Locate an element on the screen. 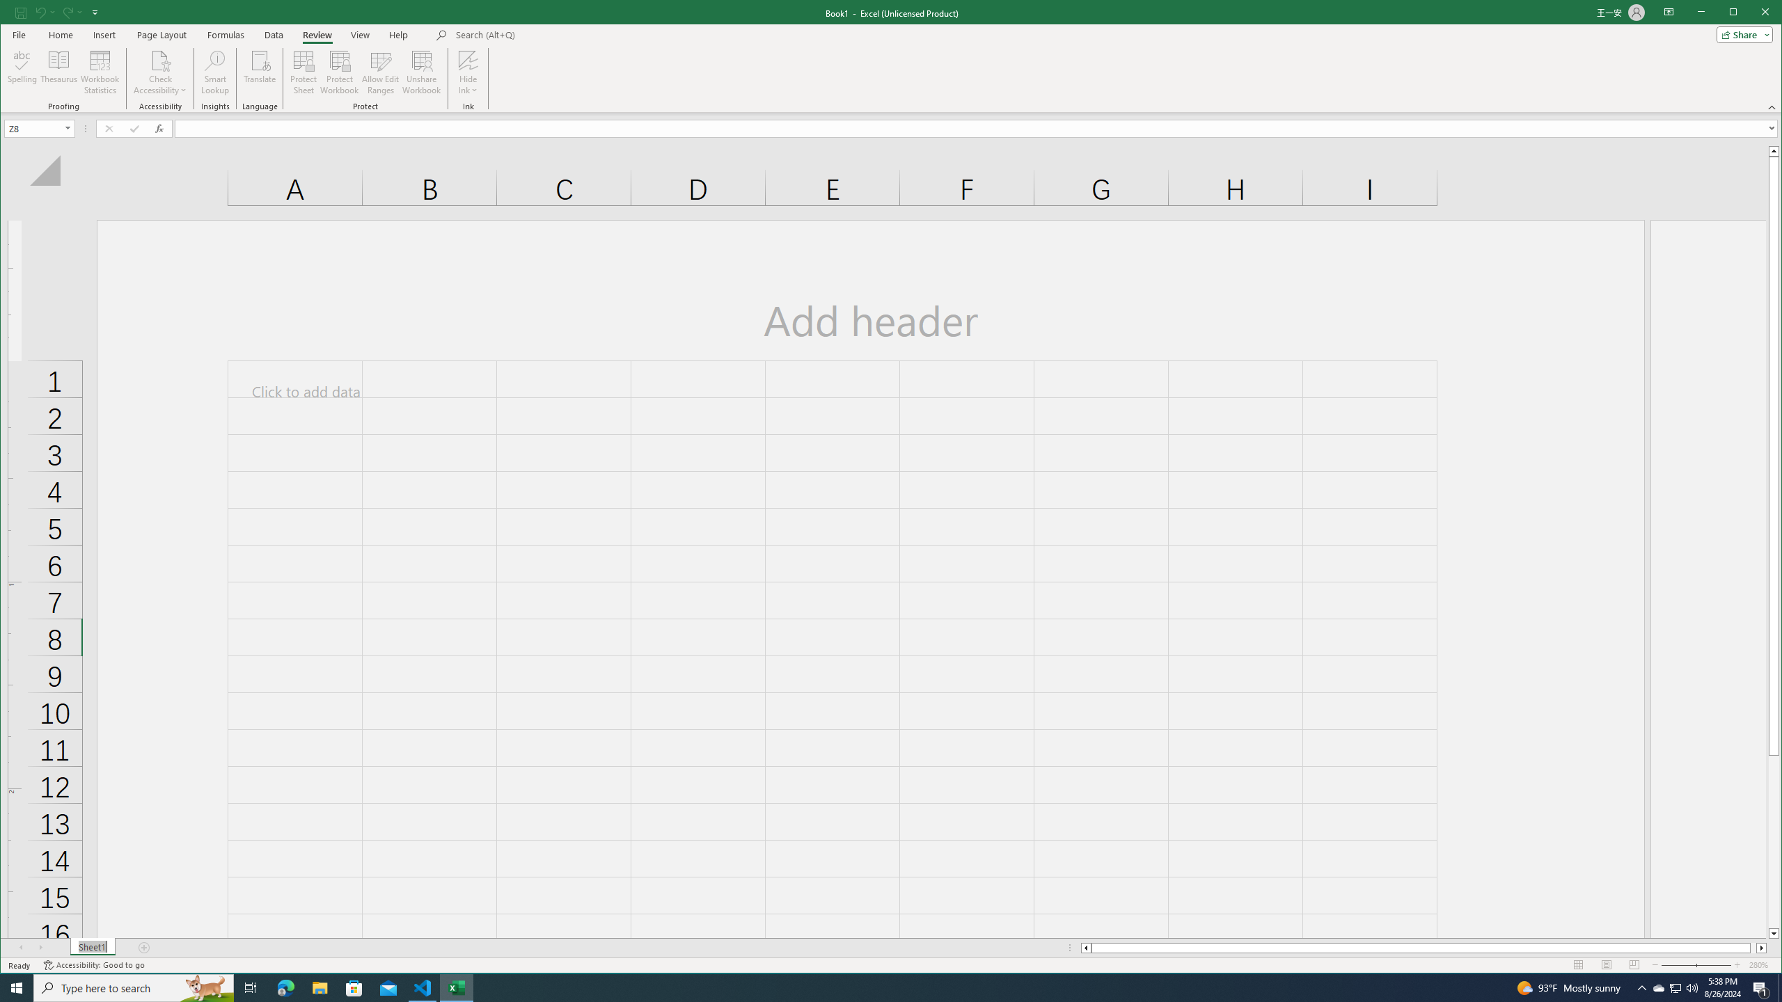  Action Center, 1 new notification is located at coordinates (1761, 988).